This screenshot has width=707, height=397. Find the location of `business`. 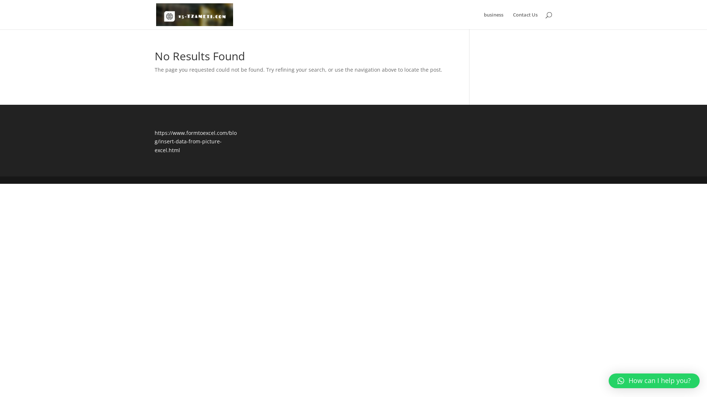

business is located at coordinates (493, 21).